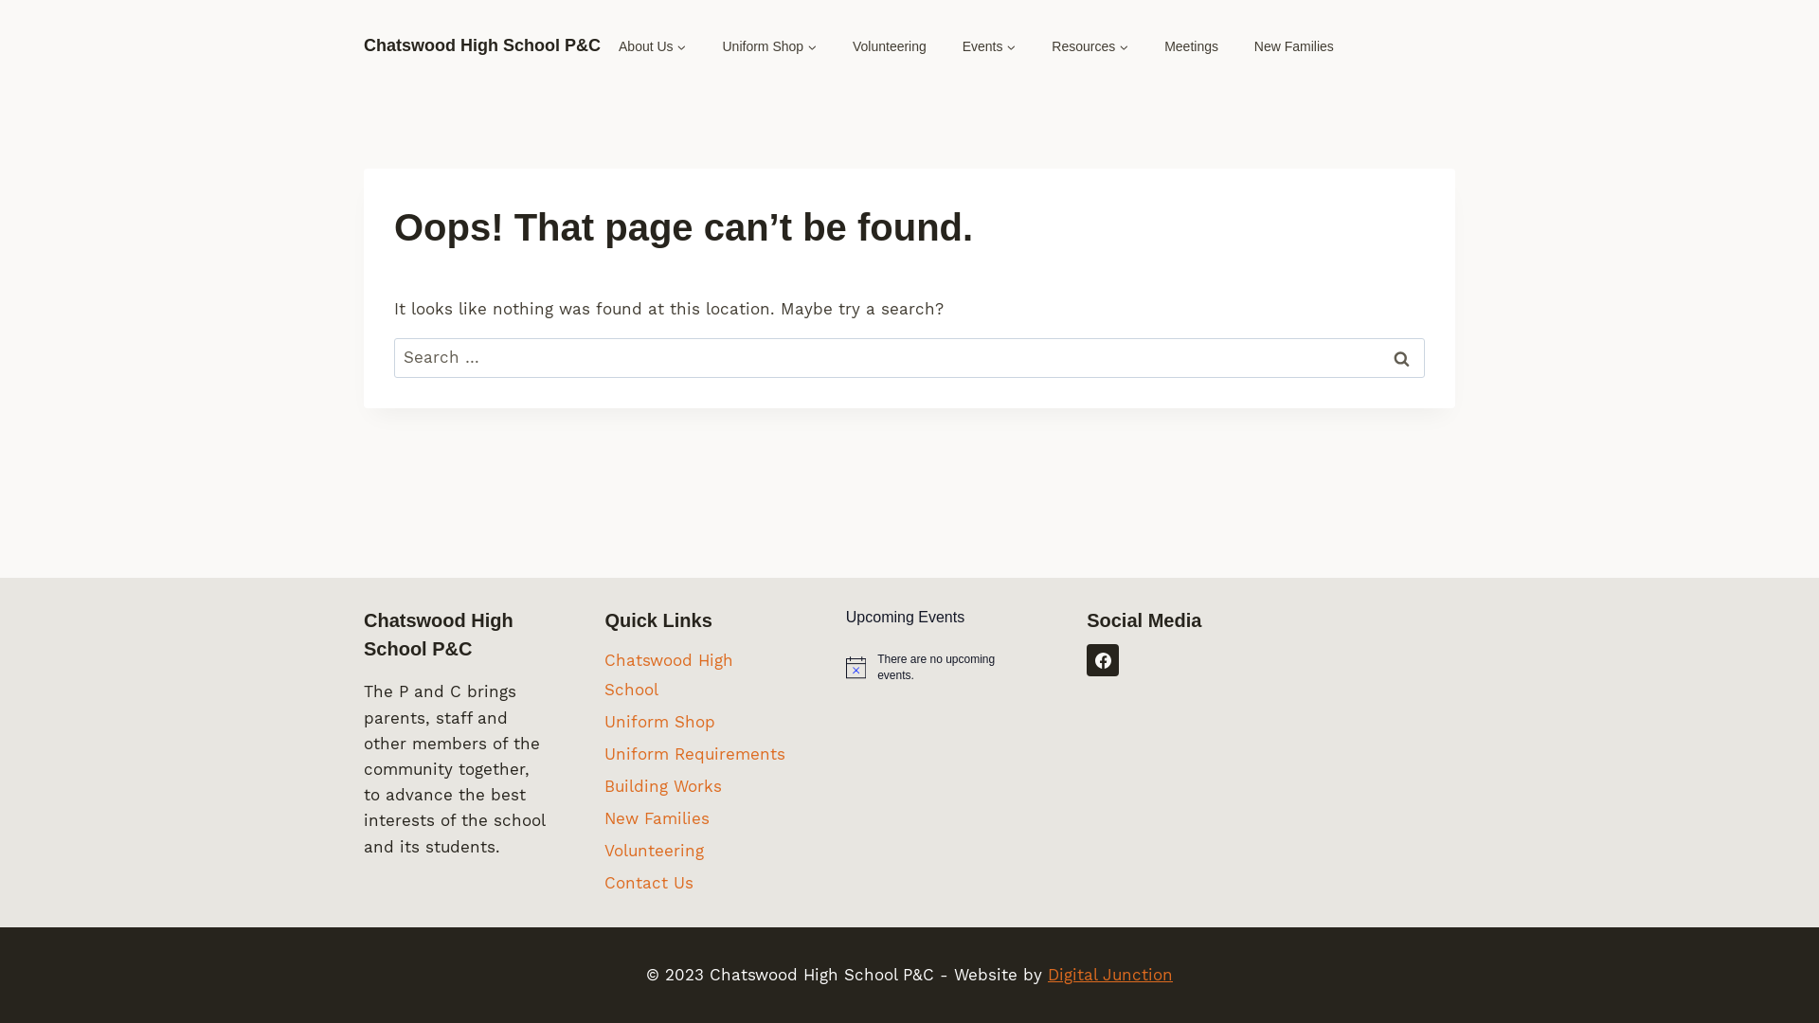  What do you see at coordinates (696, 786) in the screenshot?
I see `Building Works` at bounding box center [696, 786].